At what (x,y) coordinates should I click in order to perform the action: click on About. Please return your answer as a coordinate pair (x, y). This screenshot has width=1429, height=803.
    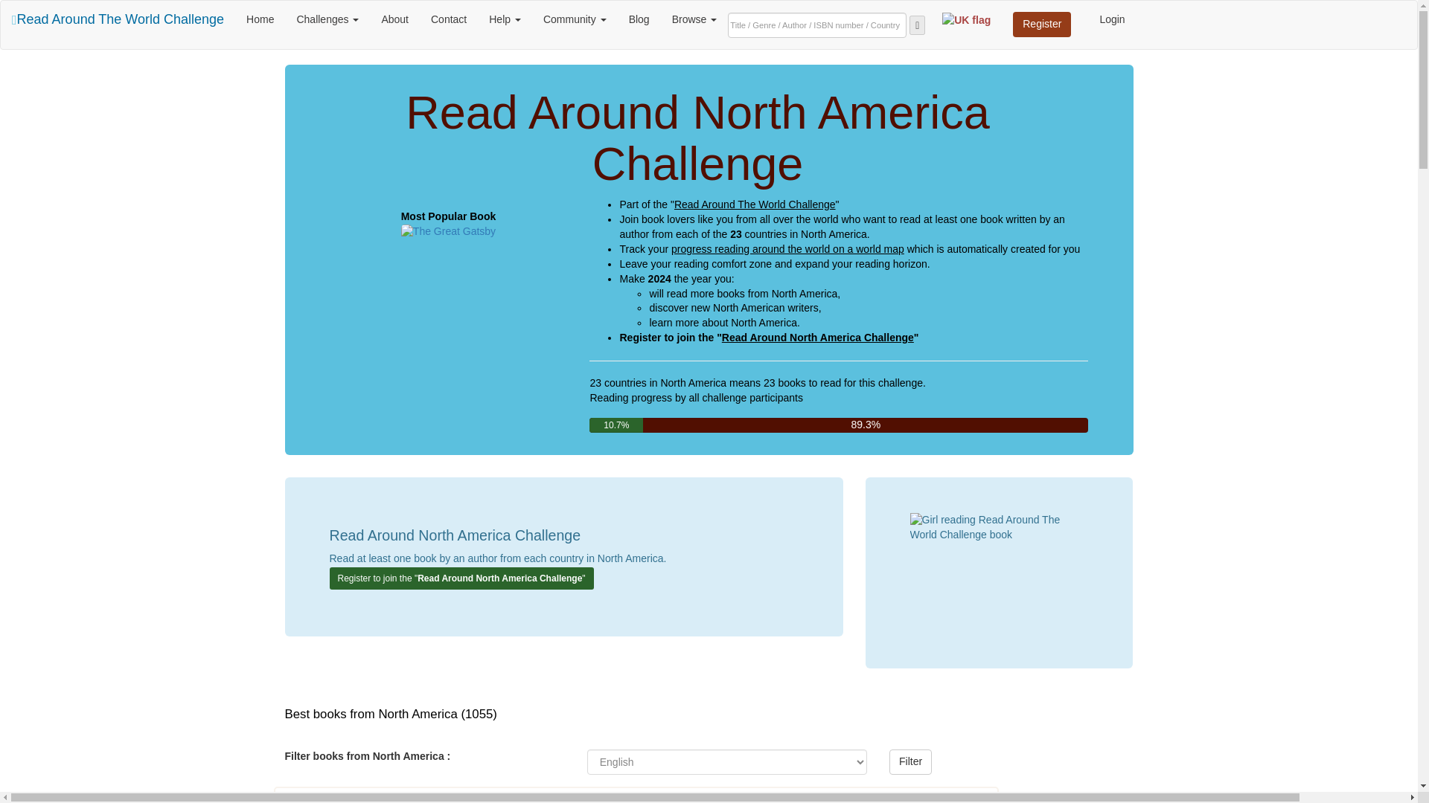
    Looking at the image, I should click on (394, 19).